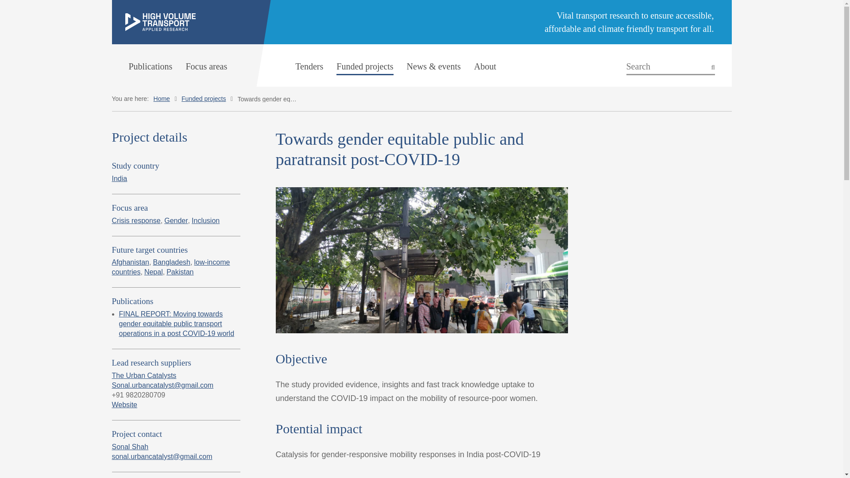 The height and width of the screenshot is (478, 850). Describe the element at coordinates (309, 66) in the screenshot. I see `Tenders` at that location.